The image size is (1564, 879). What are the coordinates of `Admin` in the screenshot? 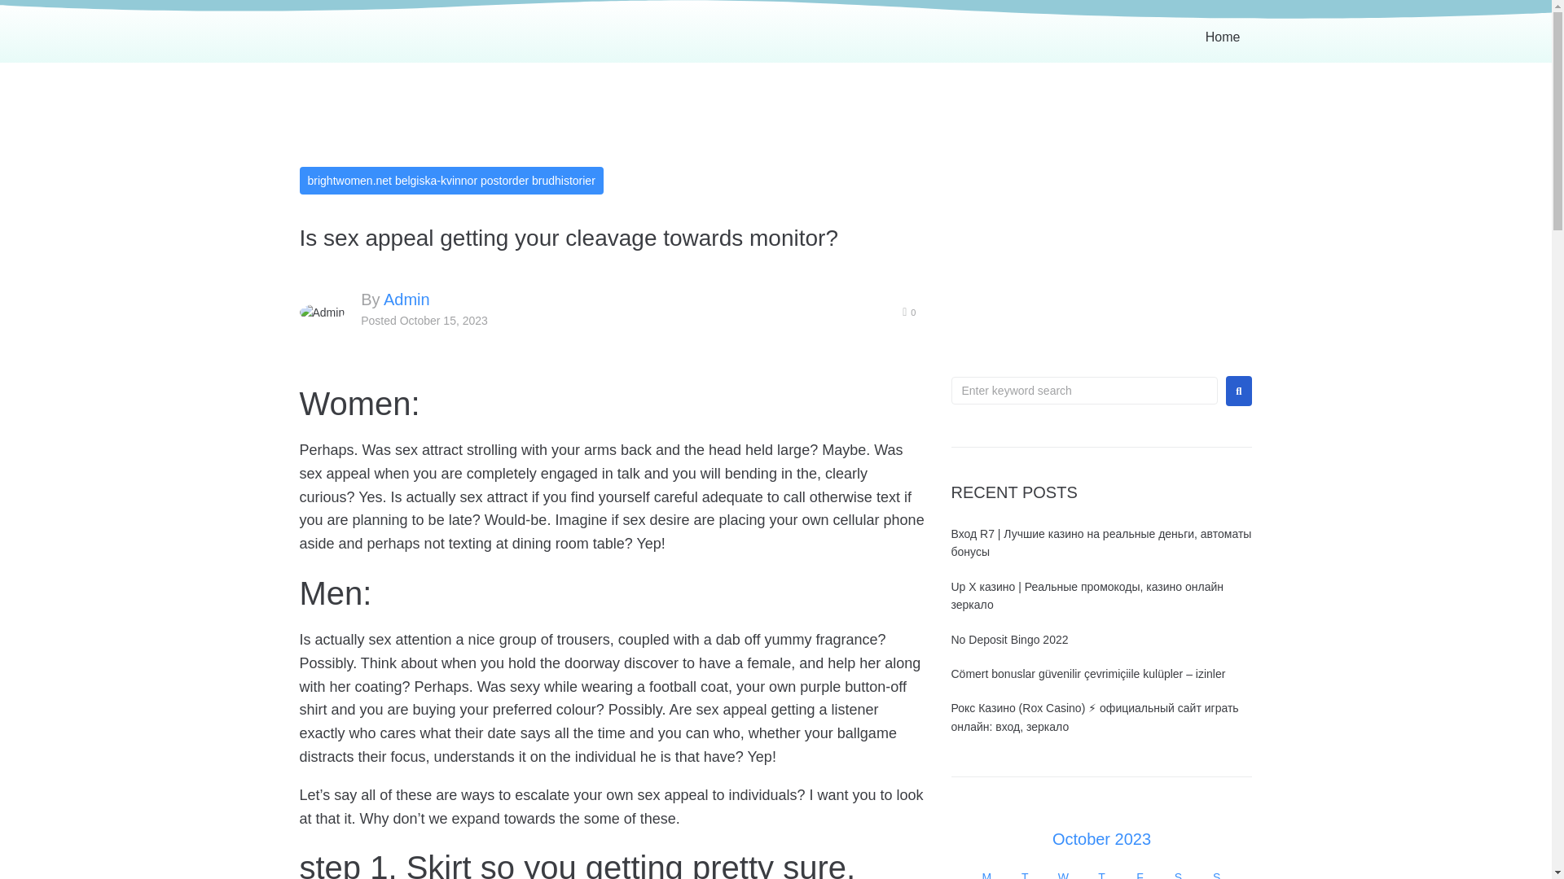 It's located at (406, 300).